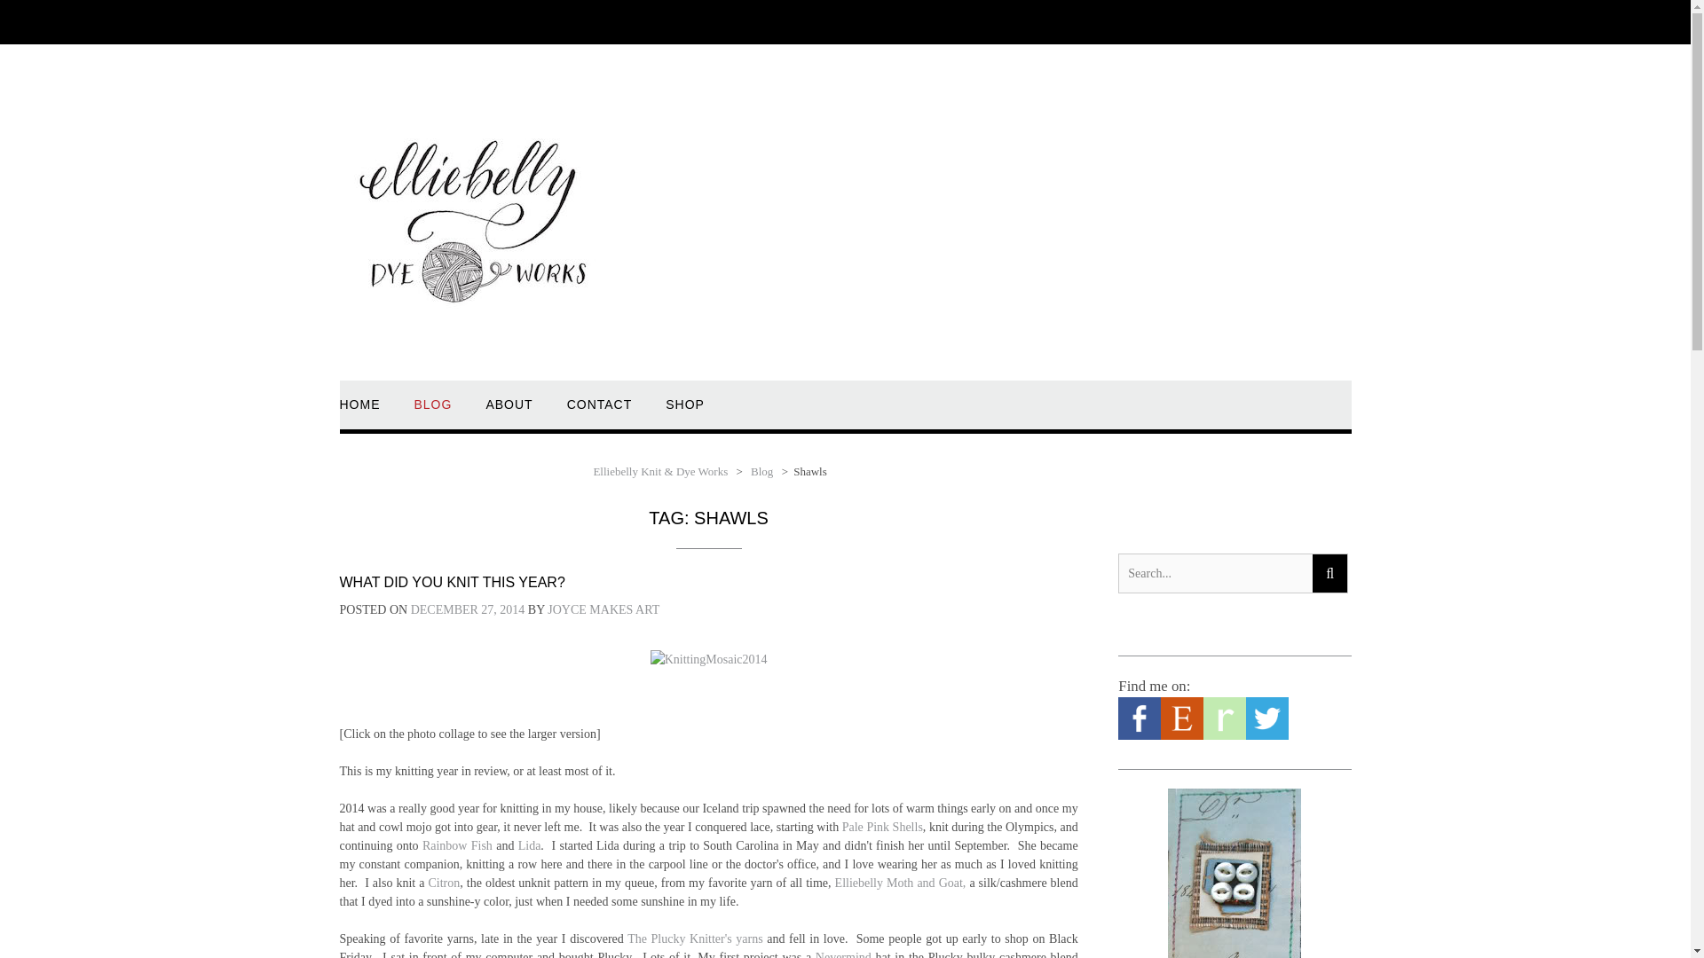 This screenshot has width=1704, height=958. What do you see at coordinates (1266, 735) in the screenshot?
I see `Twitter` at bounding box center [1266, 735].